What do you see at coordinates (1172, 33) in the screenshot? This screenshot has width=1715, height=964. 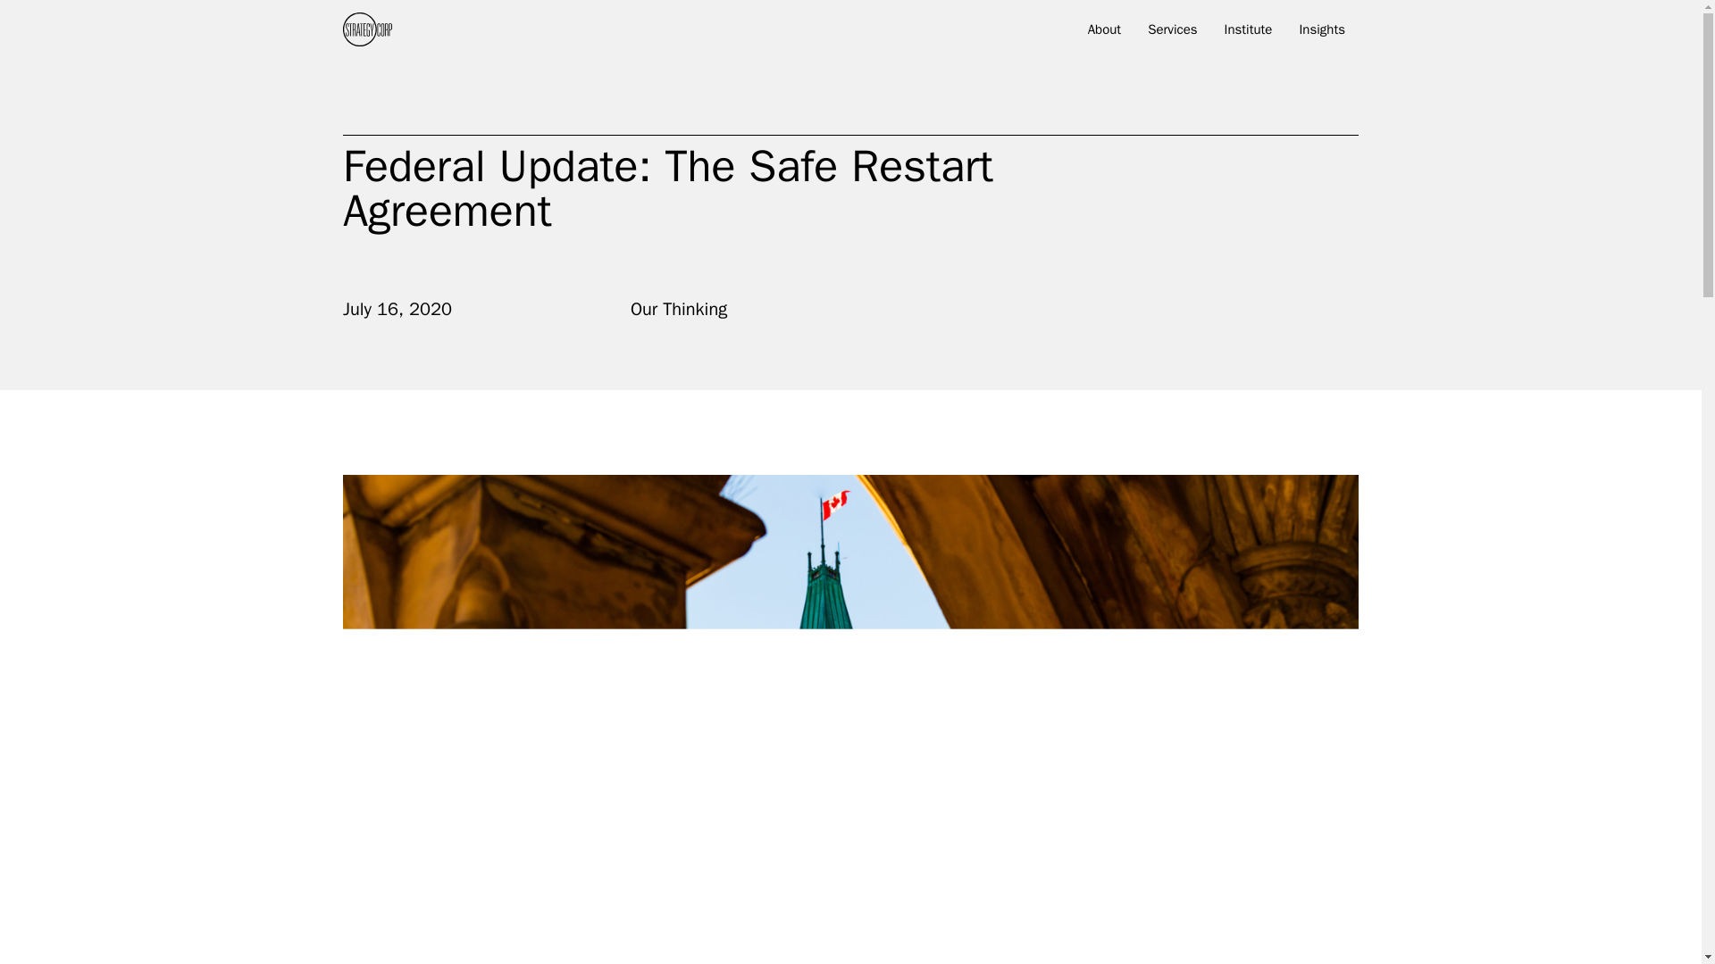 I see `Services` at bounding box center [1172, 33].